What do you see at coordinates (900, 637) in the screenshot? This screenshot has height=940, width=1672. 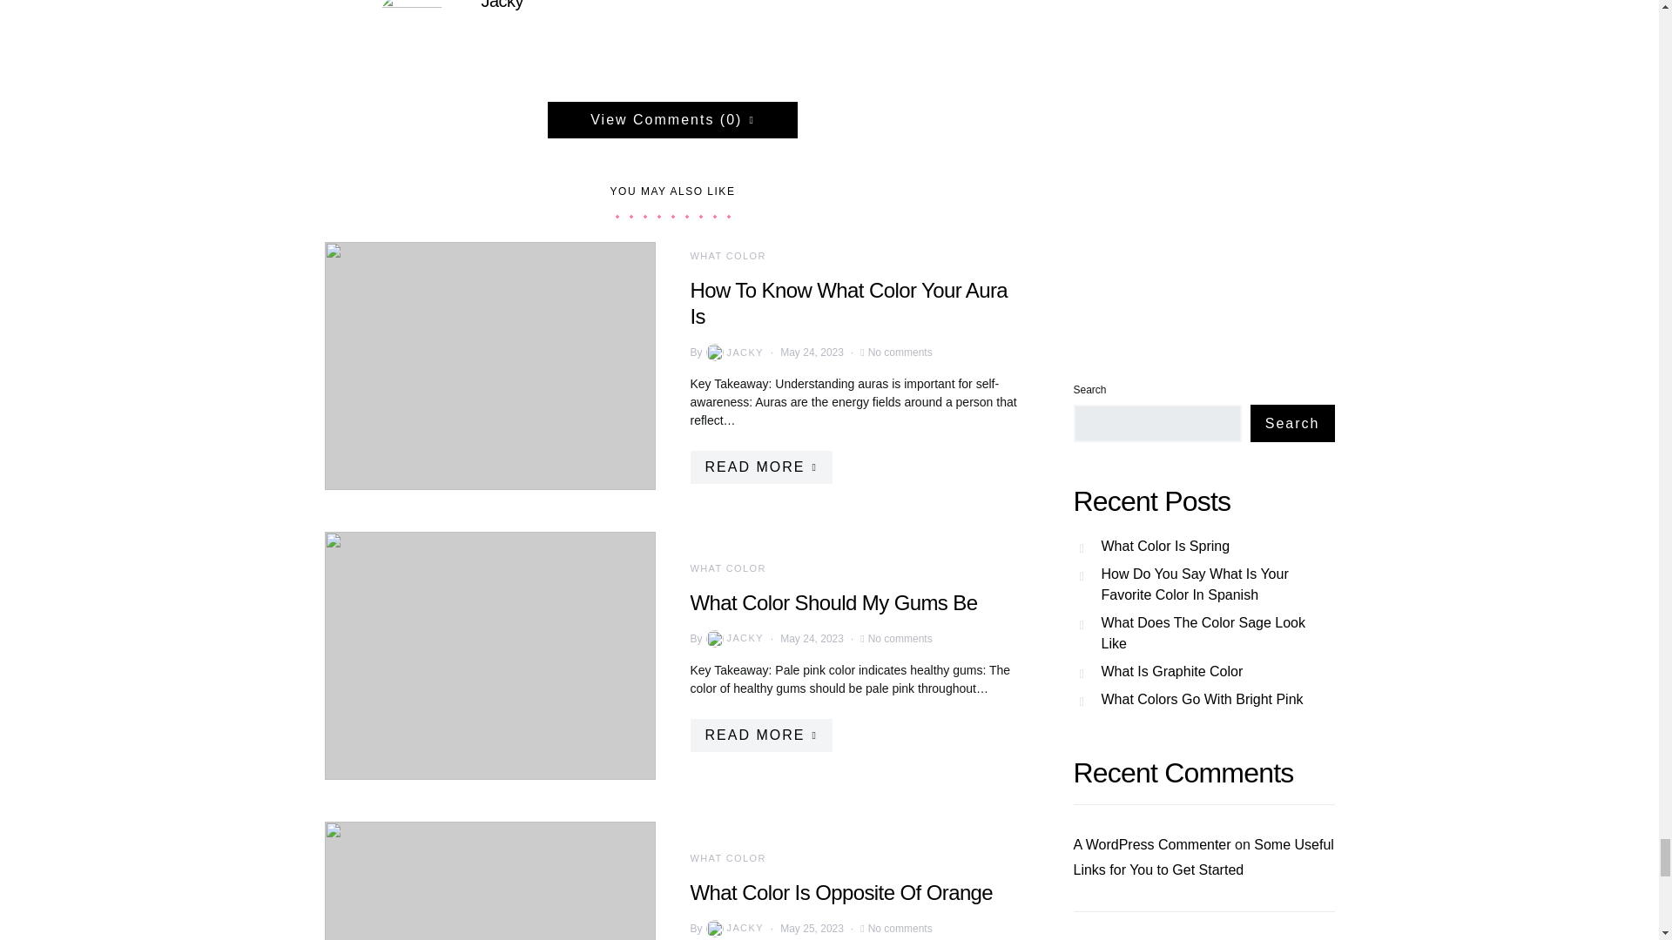 I see `No comments` at bounding box center [900, 637].